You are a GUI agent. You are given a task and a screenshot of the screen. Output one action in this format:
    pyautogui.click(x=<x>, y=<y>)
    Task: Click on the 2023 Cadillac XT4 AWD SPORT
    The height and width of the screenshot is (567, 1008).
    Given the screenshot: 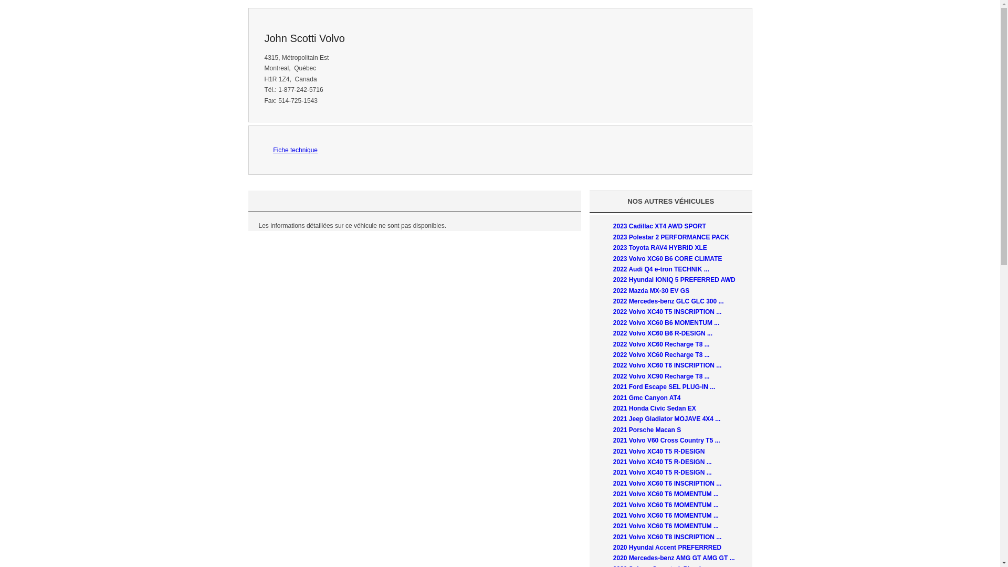 What is the action you would take?
    pyautogui.click(x=659, y=226)
    